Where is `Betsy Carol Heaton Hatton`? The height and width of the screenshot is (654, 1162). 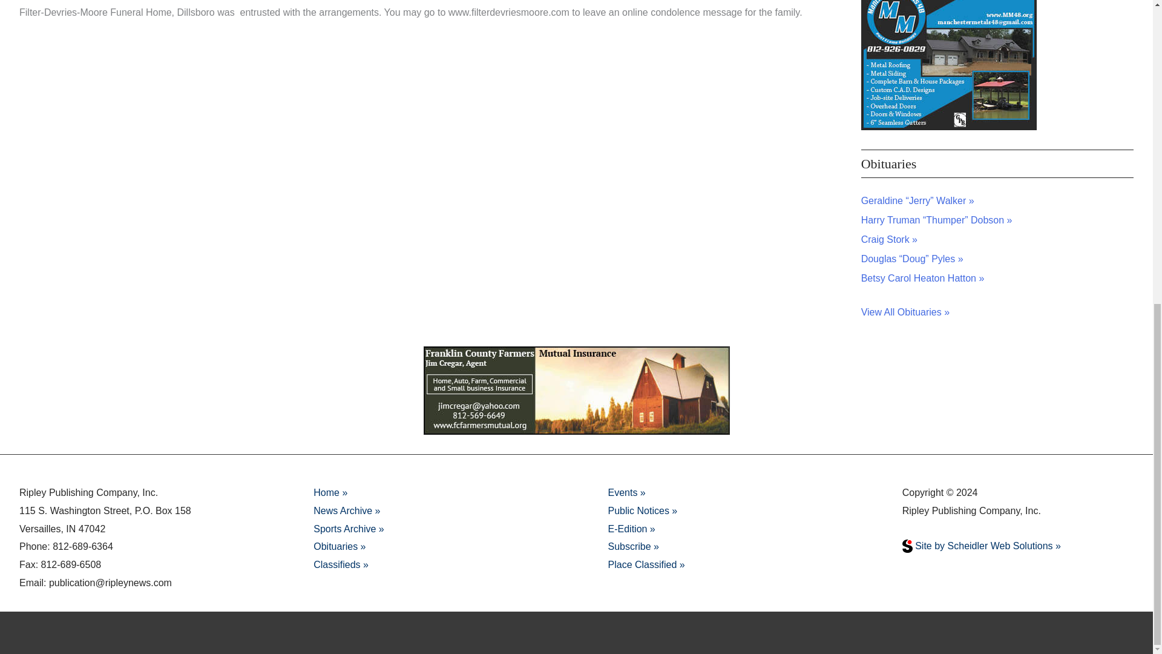
Betsy Carol Heaton Hatton is located at coordinates (922, 278).